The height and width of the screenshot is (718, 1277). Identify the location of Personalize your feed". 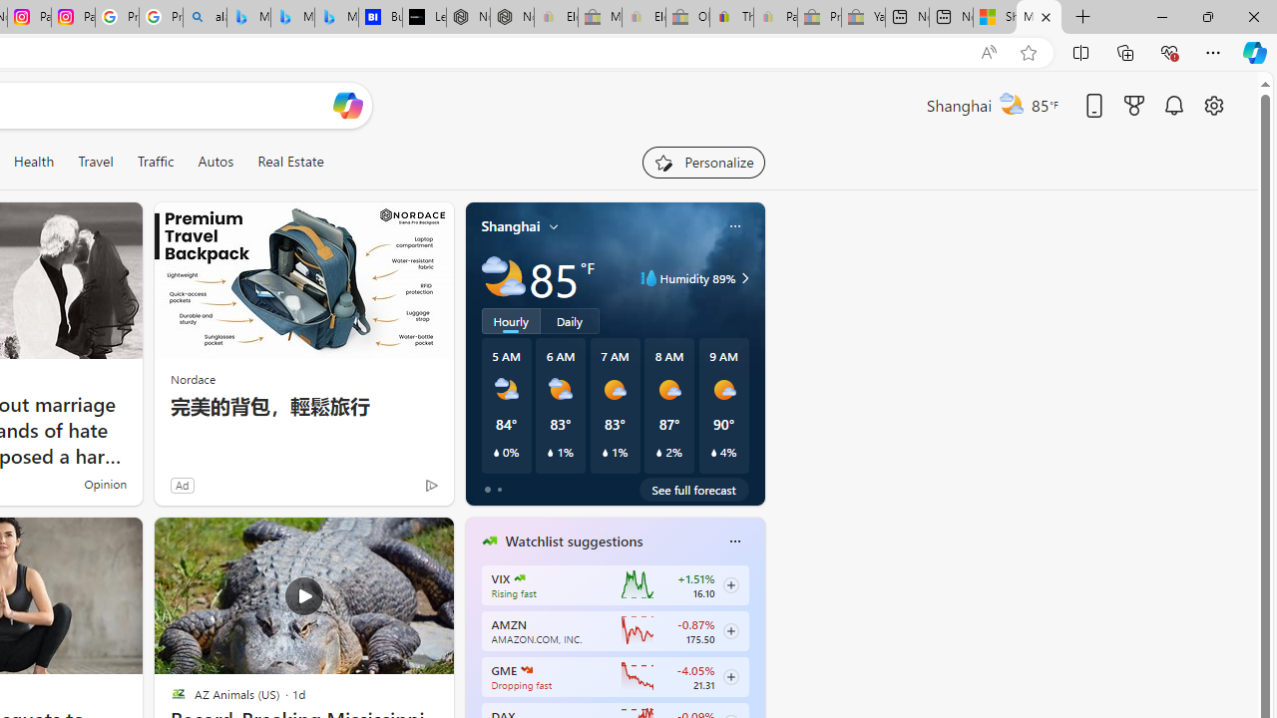
(702, 162).